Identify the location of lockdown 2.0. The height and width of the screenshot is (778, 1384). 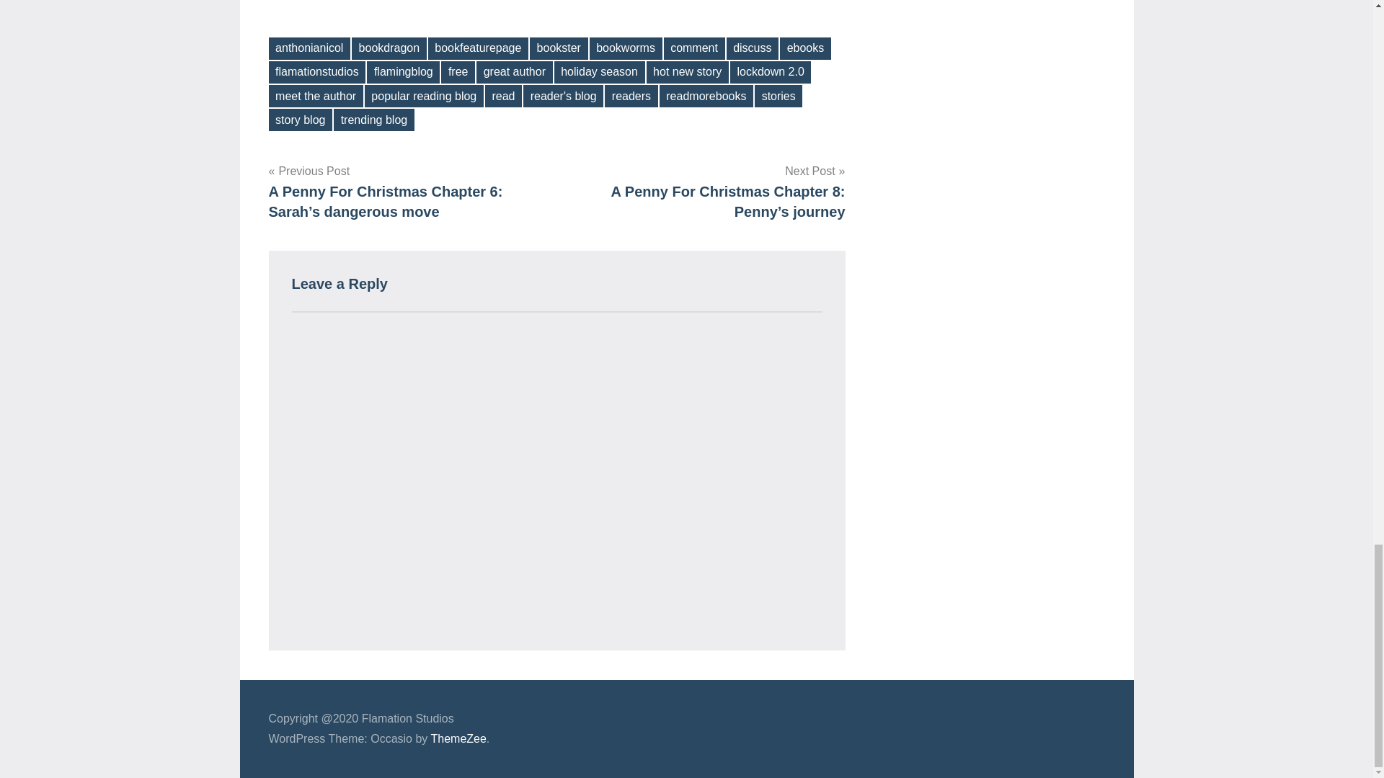
(771, 72).